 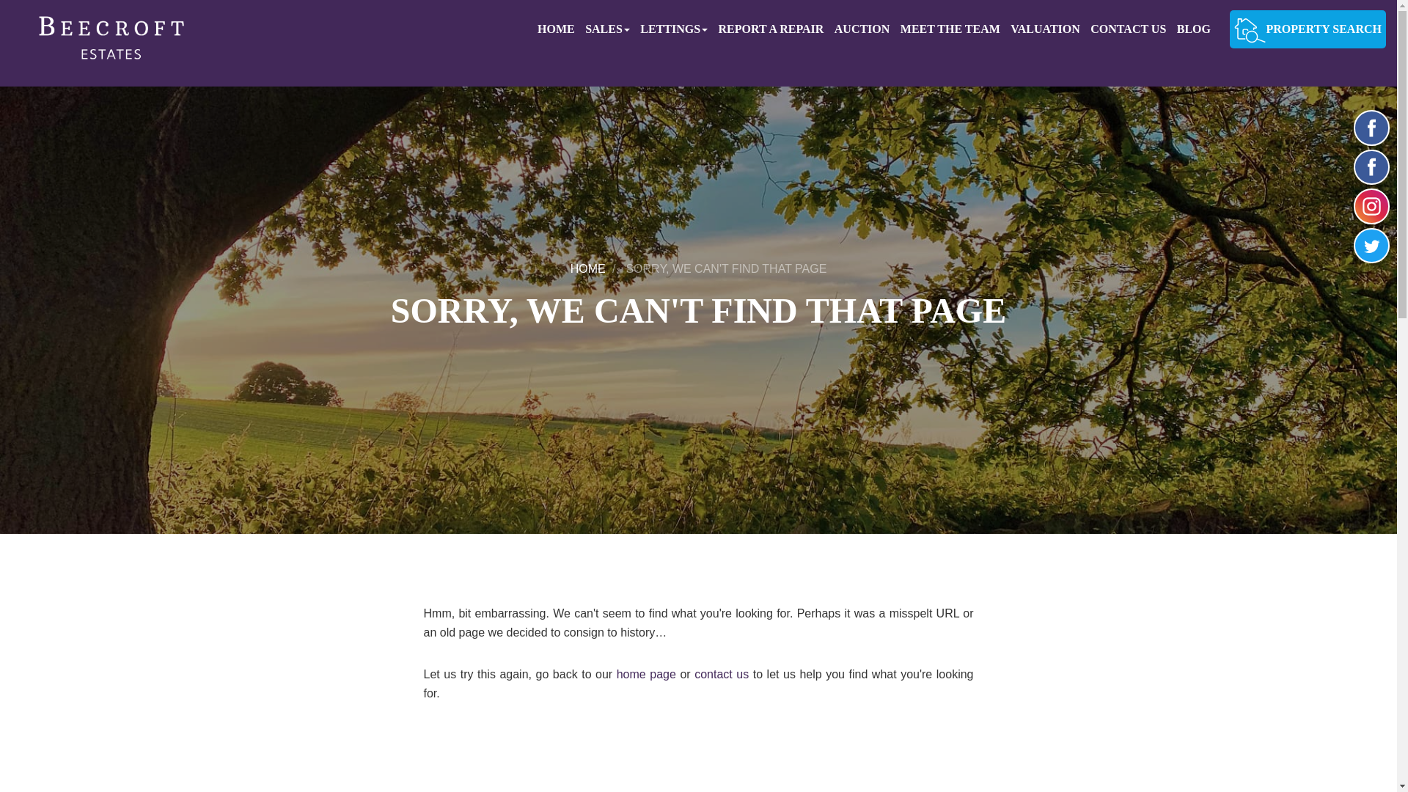 I want to click on CONTACT US, so click(x=1131, y=29).